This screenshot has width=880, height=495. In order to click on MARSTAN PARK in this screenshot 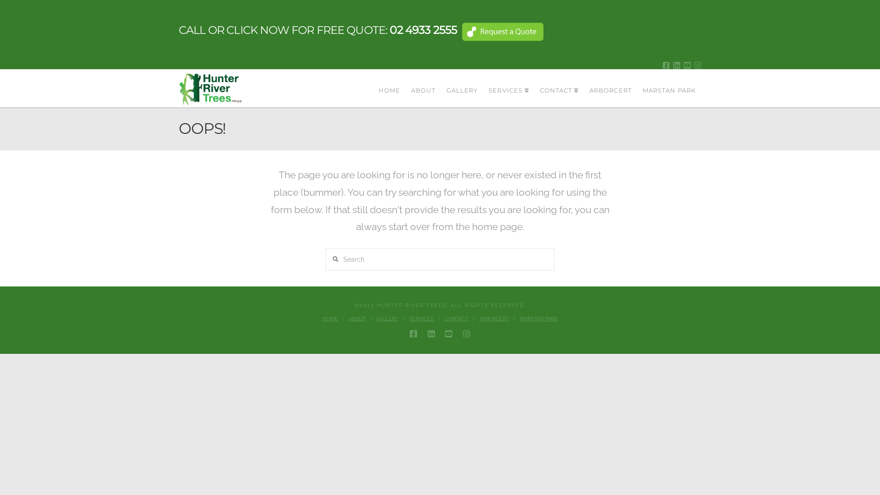, I will do `click(539, 319)`.